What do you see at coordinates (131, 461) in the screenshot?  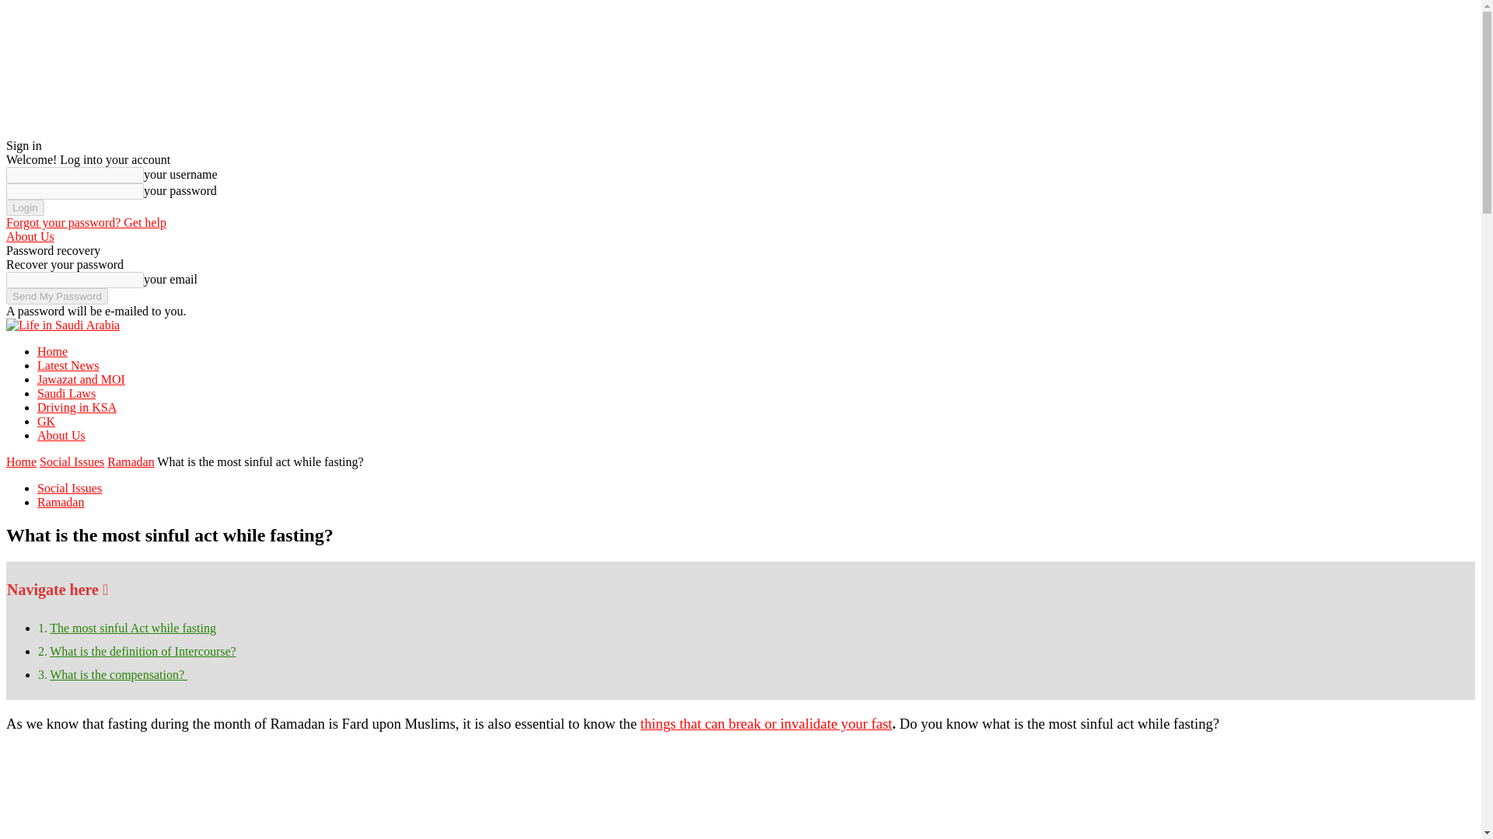 I see `View all posts in Ramadan` at bounding box center [131, 461].